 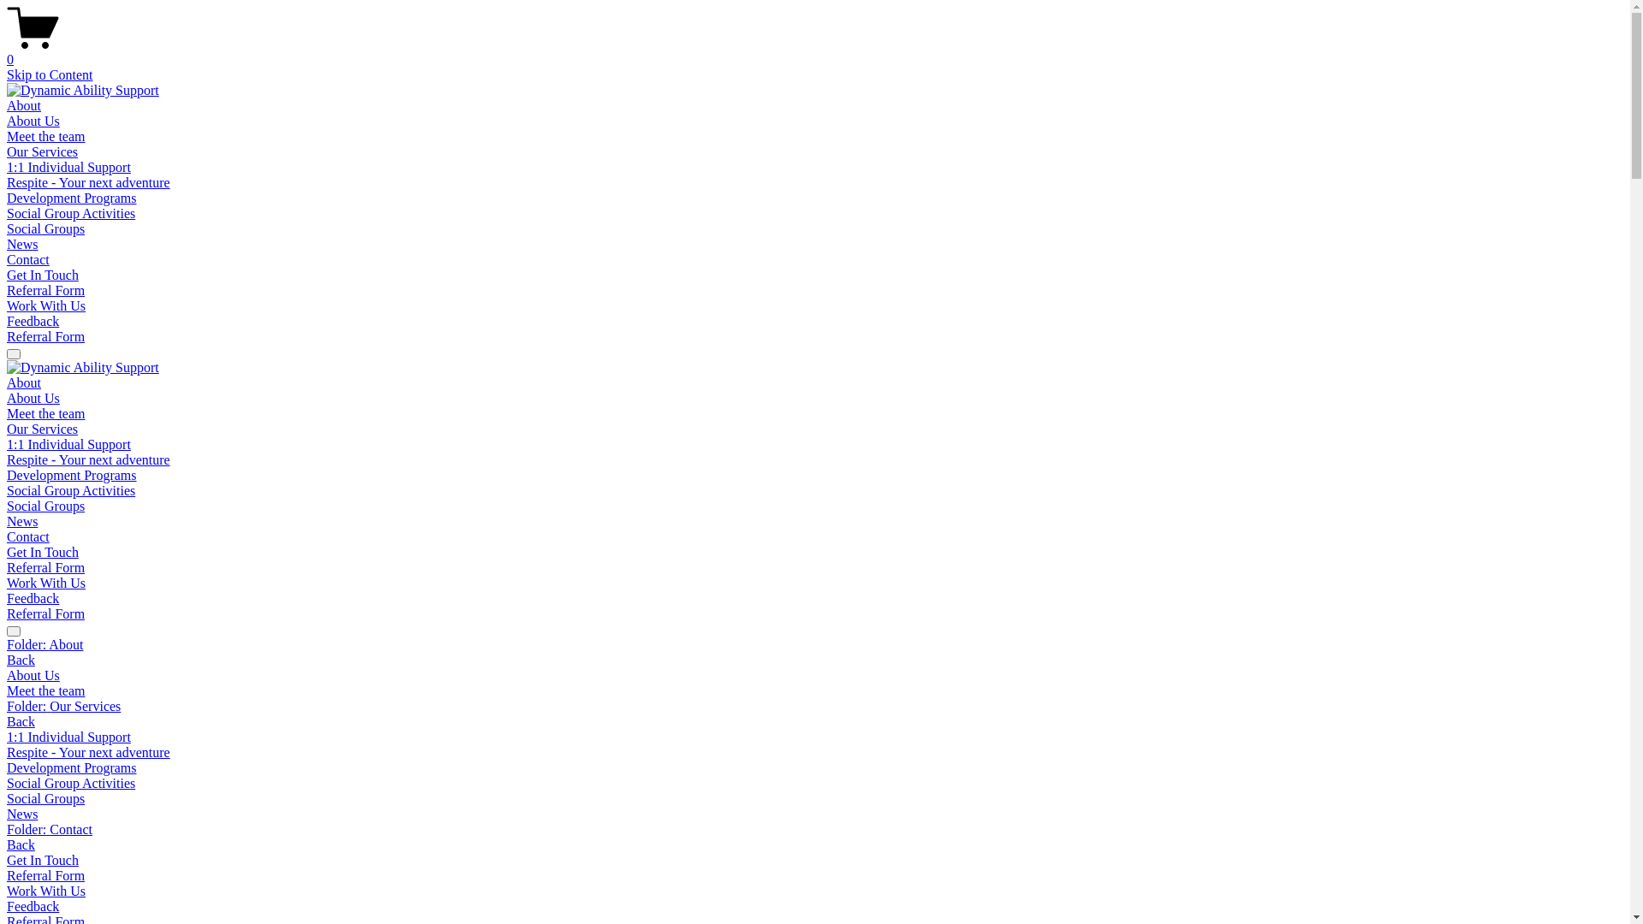 I want to click on Folder: Contact, so click(x=815, y=830).